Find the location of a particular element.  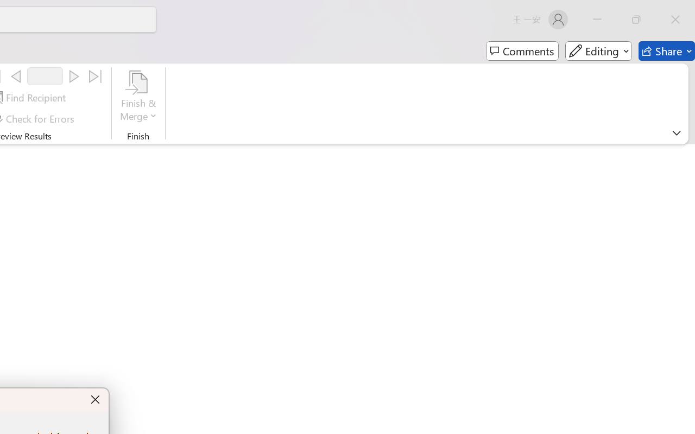

Ribbon Display Options is located at coordinates (677, 133).